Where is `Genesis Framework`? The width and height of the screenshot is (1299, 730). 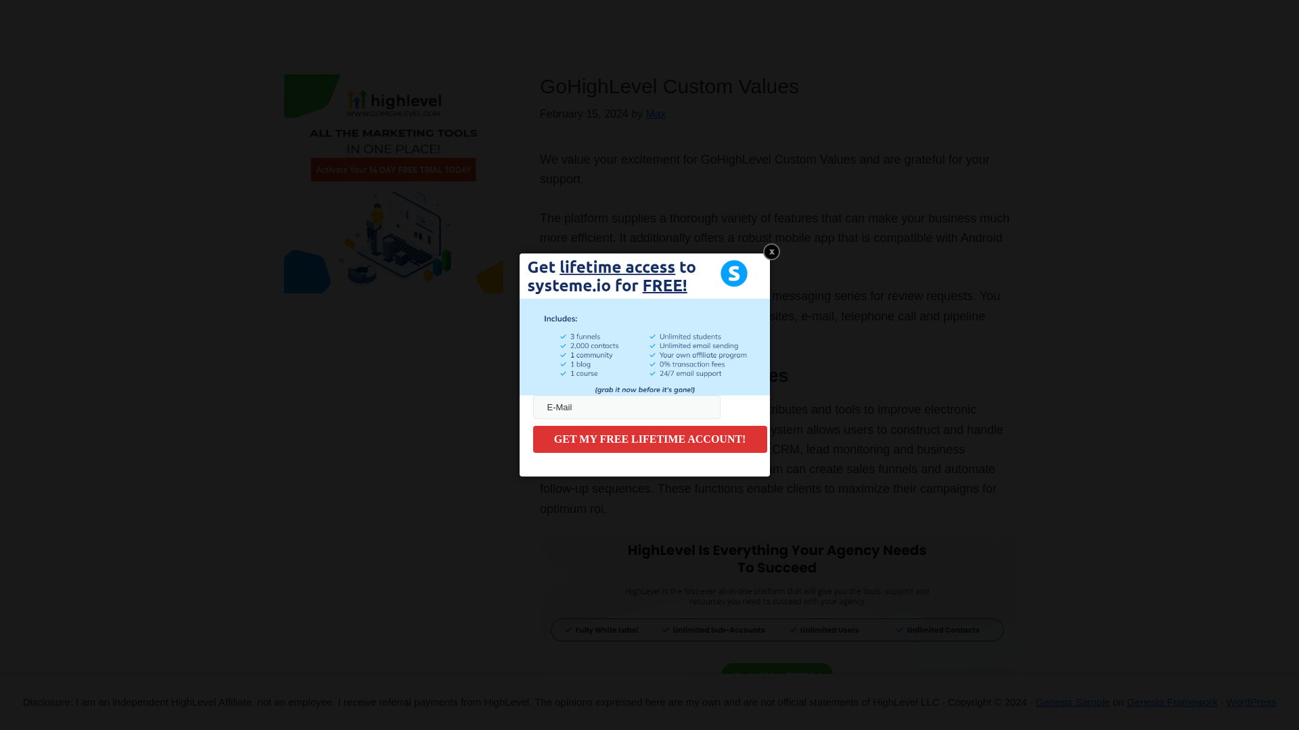 Genesis Framework is located at coordinates (1172, 702).